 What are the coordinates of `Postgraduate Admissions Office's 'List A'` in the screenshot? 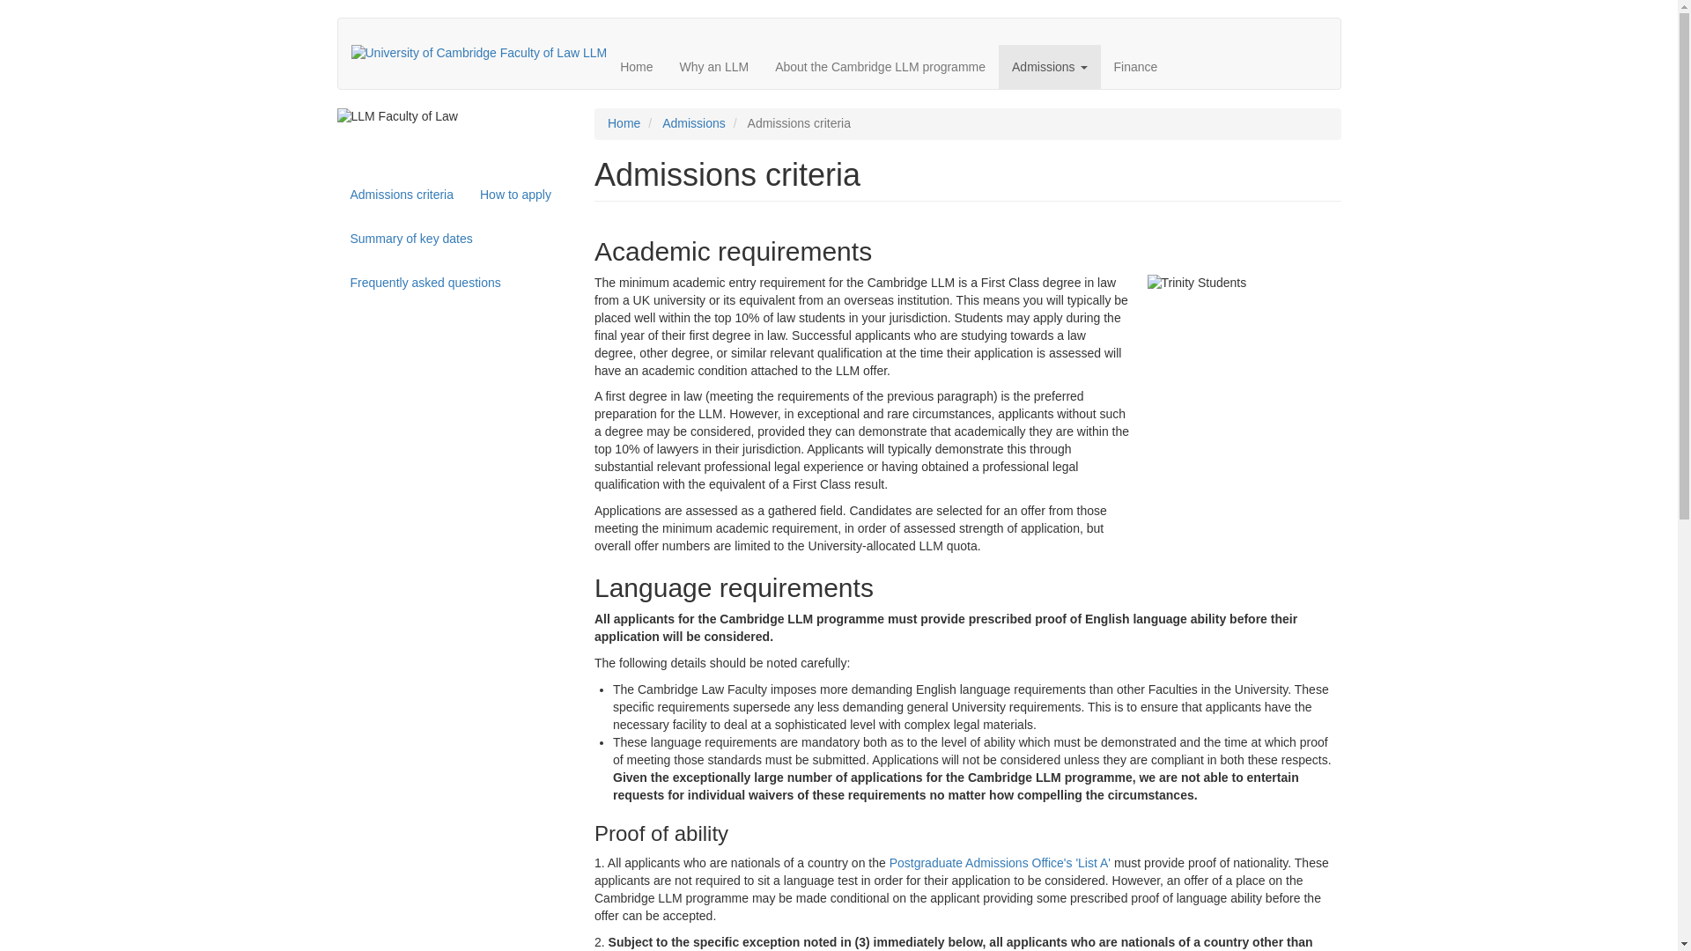 It's located at (1000, 863).